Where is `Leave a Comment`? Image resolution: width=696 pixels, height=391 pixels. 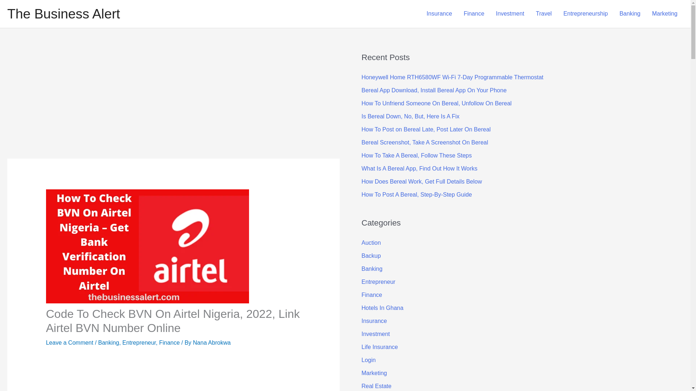 Leave a Comment is located at coordinates (70, 342).